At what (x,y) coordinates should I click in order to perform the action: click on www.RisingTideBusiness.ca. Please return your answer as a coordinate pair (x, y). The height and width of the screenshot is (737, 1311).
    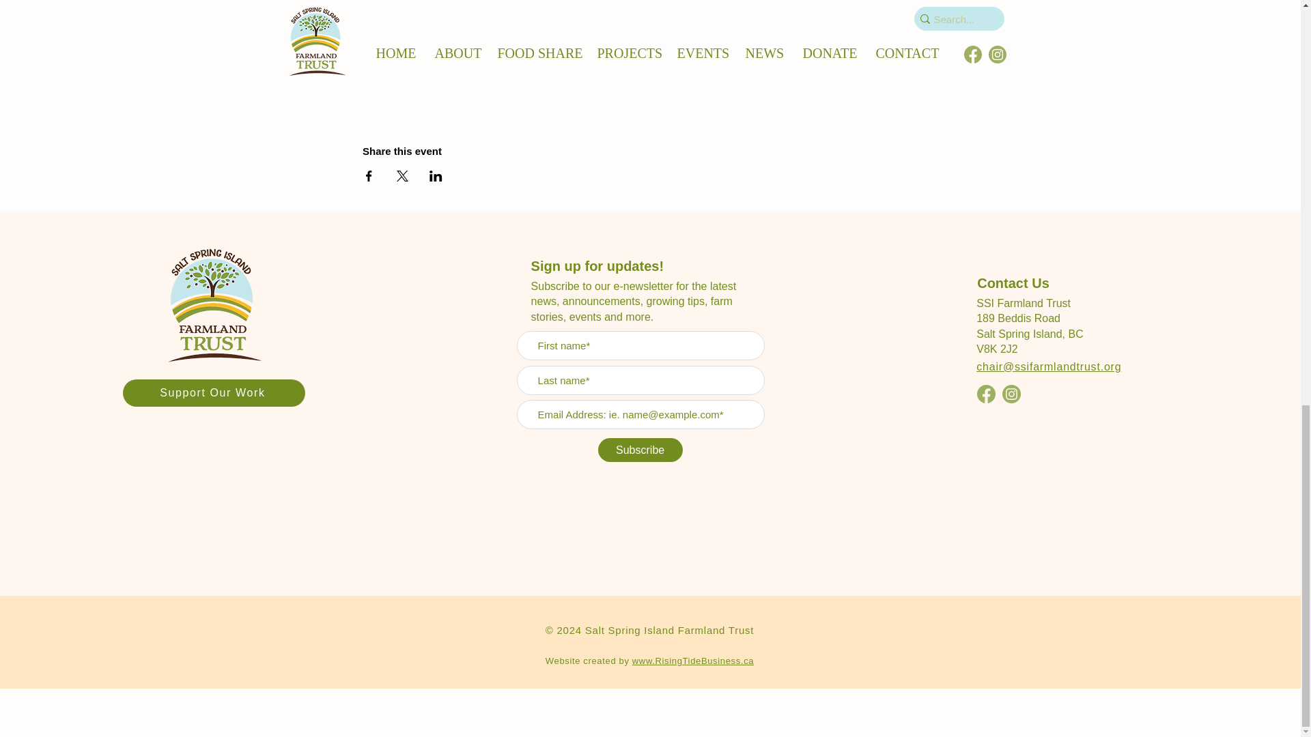
    Looking at the image, I should click on (692, 661).